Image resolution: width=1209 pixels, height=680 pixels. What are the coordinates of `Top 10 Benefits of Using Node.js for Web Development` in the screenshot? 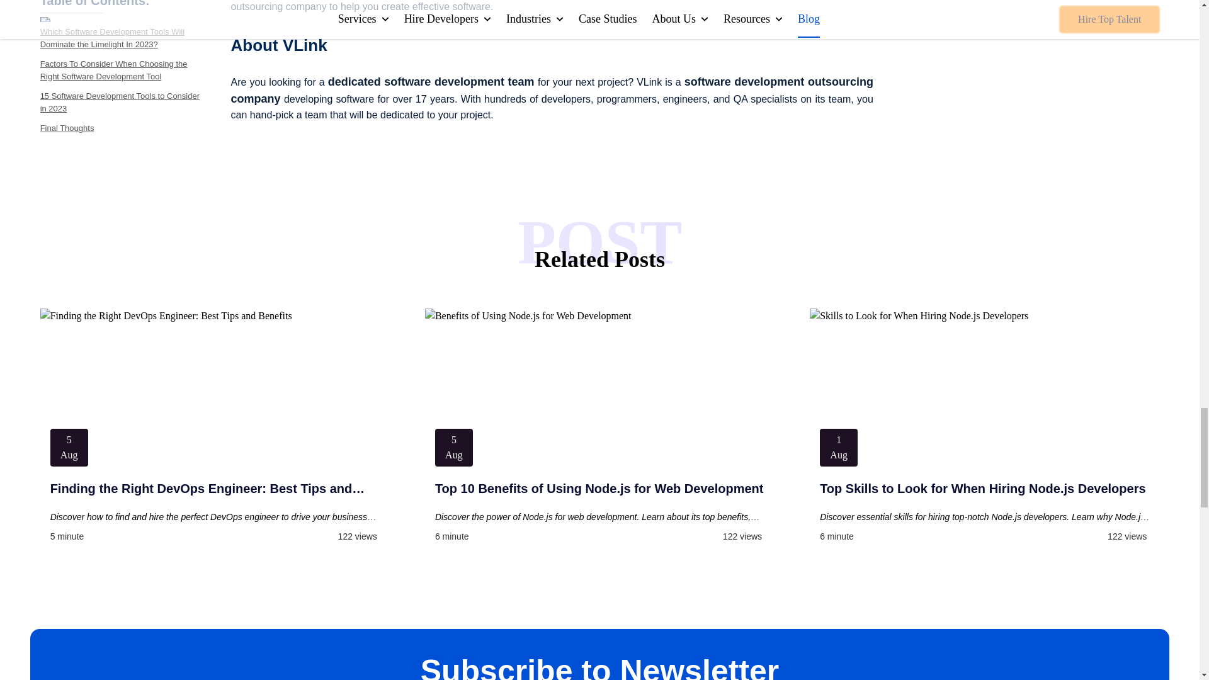 It's located at (599, 489).